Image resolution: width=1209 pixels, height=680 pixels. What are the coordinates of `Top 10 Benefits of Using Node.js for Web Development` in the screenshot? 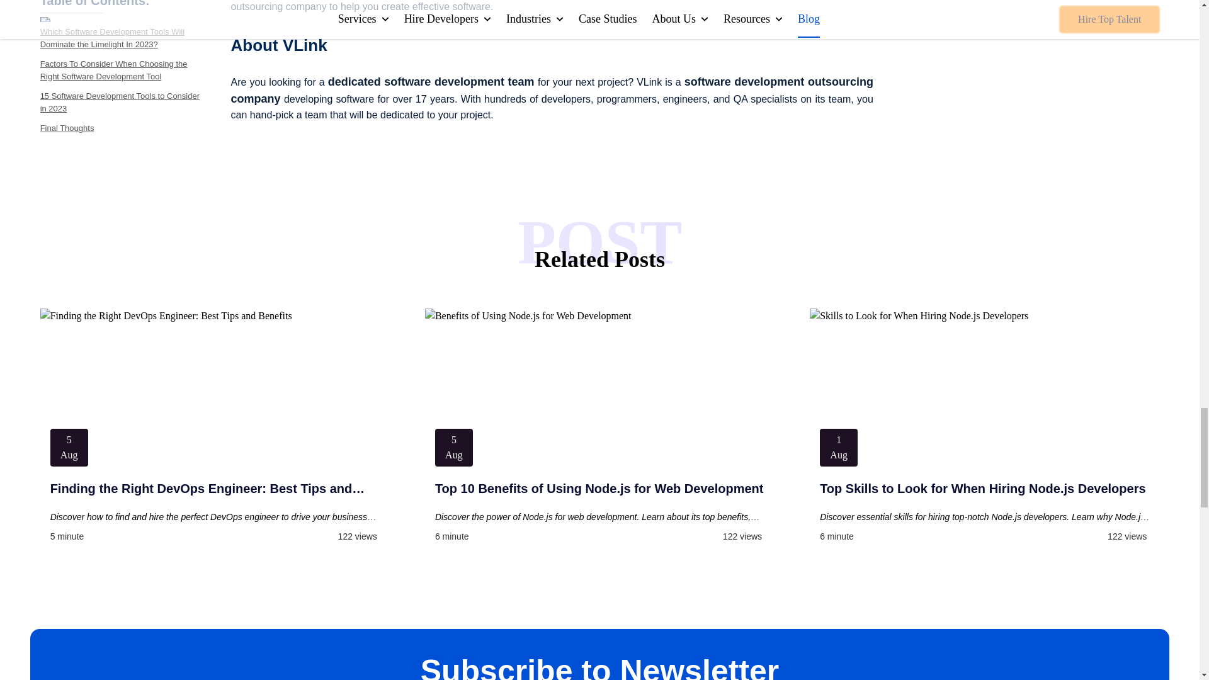 It's located at (599, 489).